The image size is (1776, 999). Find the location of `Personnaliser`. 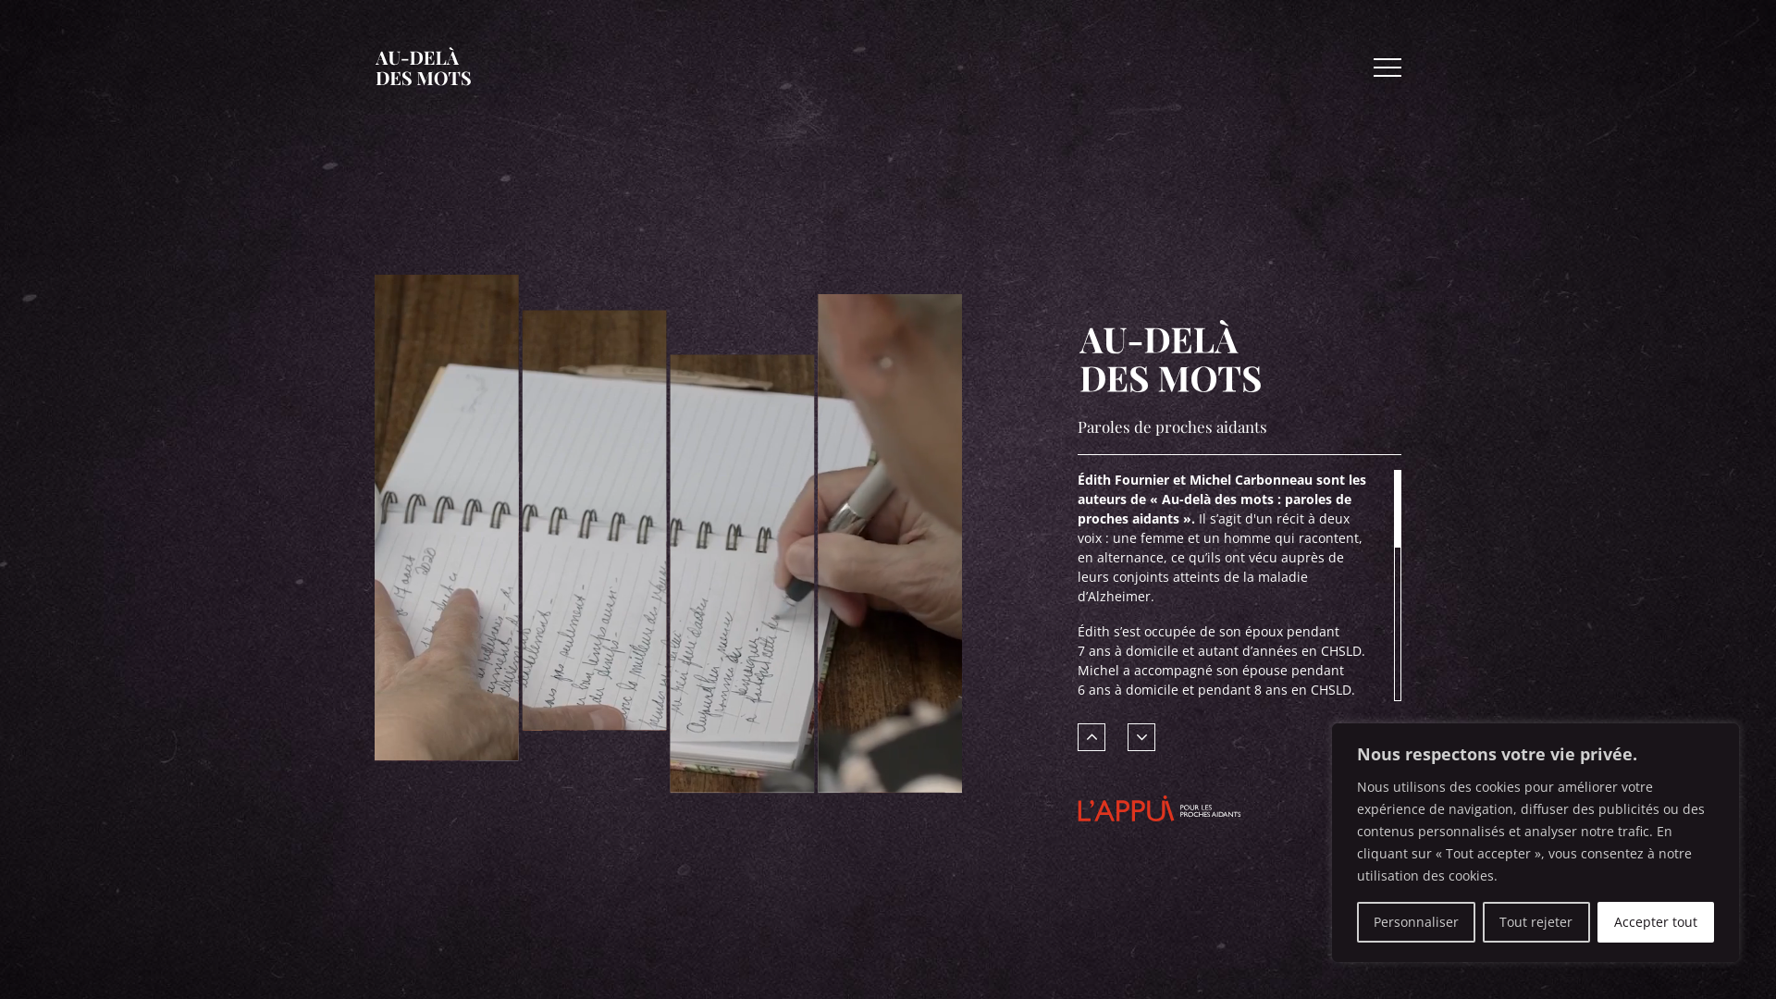

Personnaliser is located at coordinates (1416, 922).